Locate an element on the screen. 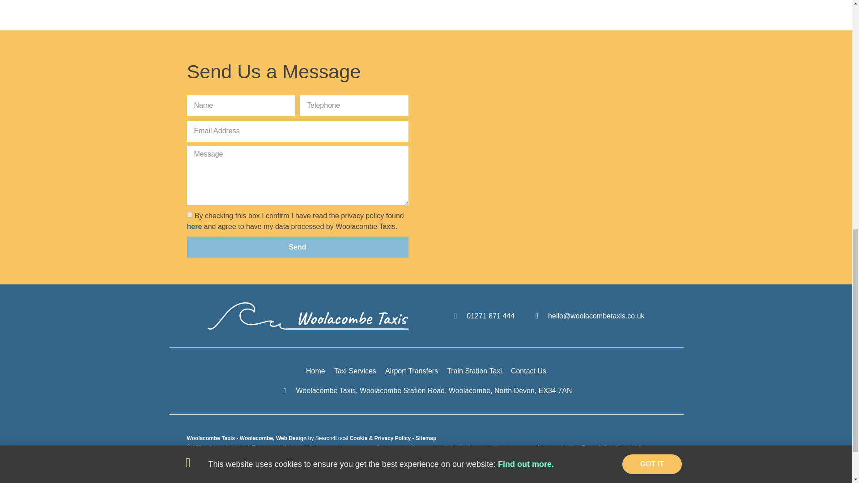  Sitemap is located at coordinates (426, 438).